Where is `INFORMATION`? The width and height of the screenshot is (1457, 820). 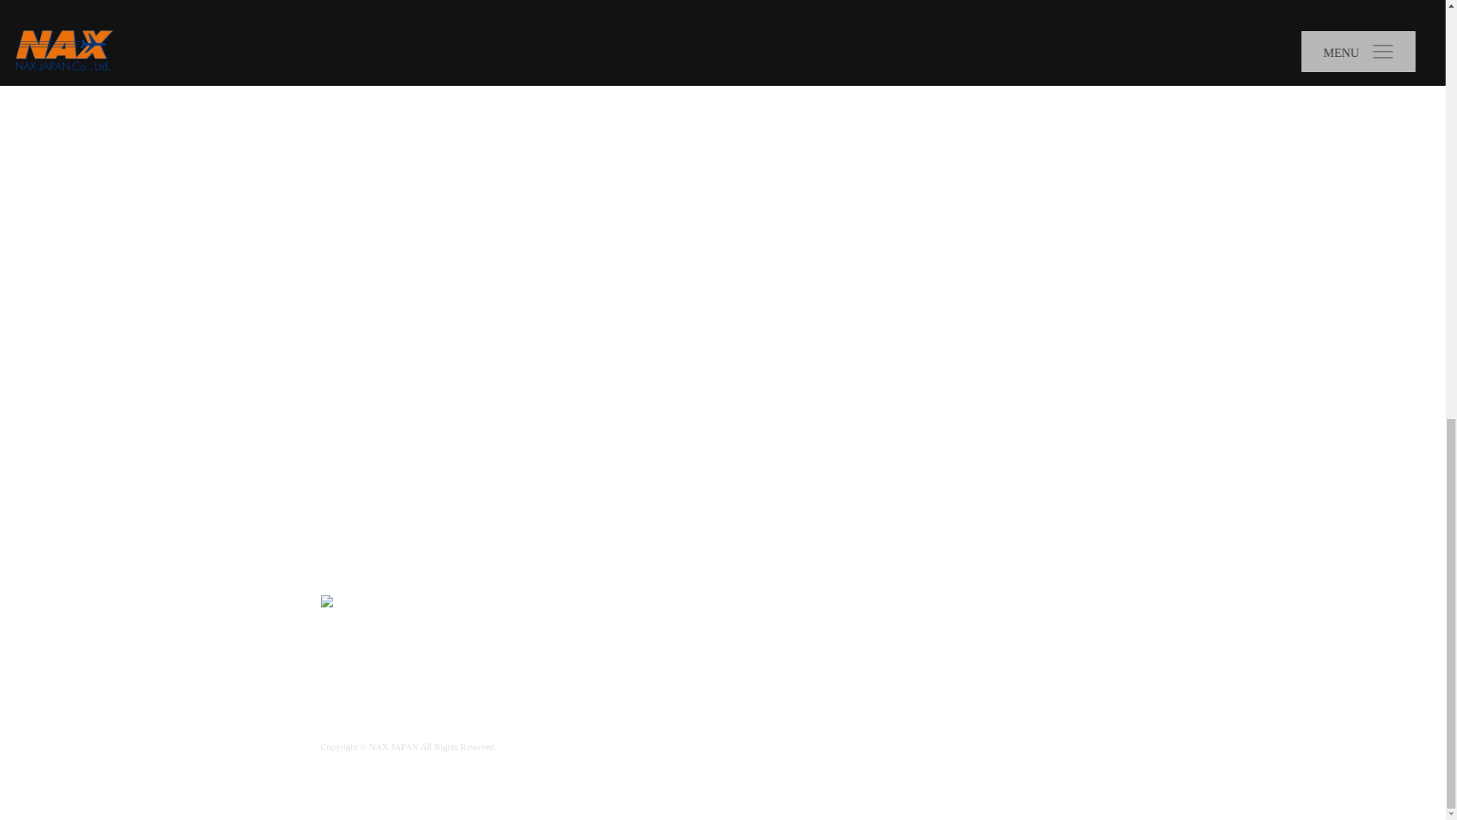
INFORMATION is located at coordinates (908, 639).